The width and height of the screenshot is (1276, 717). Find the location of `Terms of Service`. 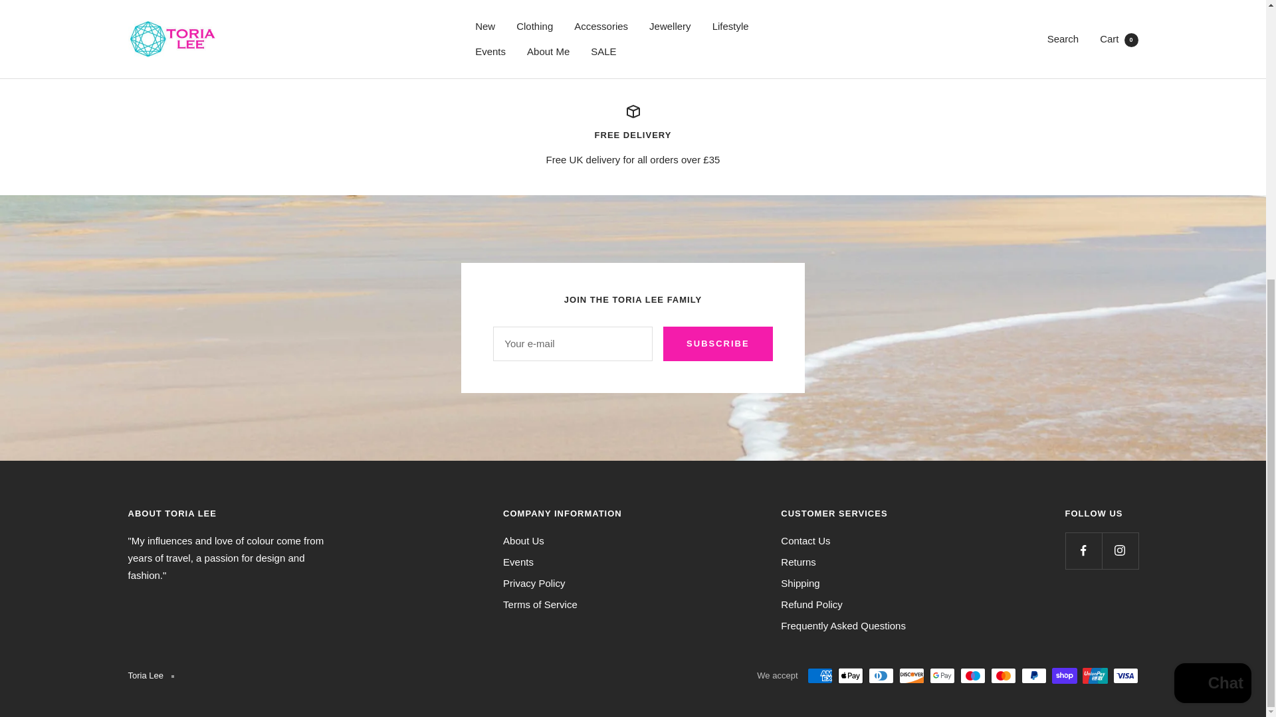

Terms of Service is located at coordinates (540, 604).